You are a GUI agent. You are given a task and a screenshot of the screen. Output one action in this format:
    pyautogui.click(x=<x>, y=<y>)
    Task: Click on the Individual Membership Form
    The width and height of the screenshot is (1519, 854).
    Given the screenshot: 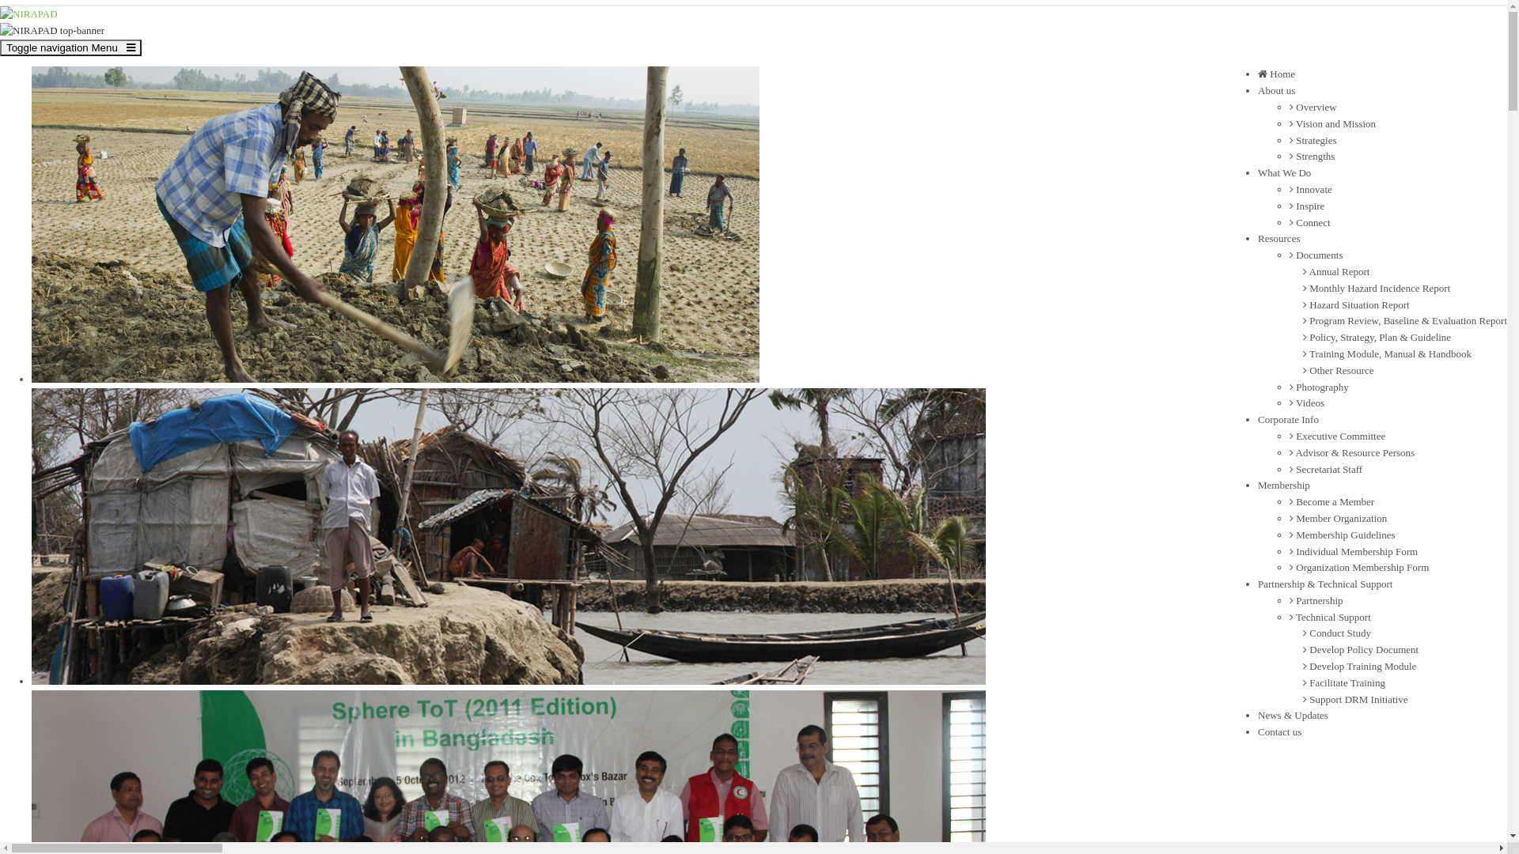 What is the action you would take?
    pyautogui.click(x=1354, y=552)
    